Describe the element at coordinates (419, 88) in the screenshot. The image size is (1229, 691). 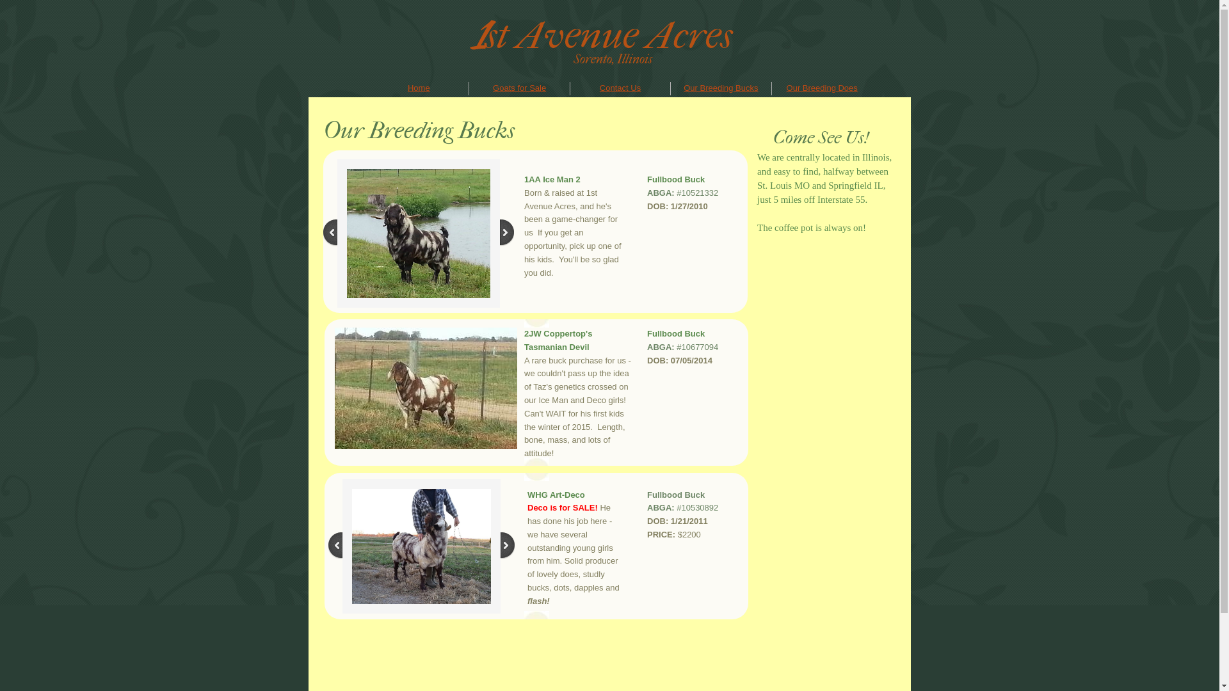
I see `Home` at that location.